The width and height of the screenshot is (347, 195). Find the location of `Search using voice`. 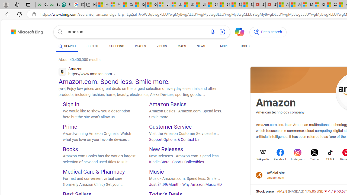

Search using voice is located at coordinates (213, 32).